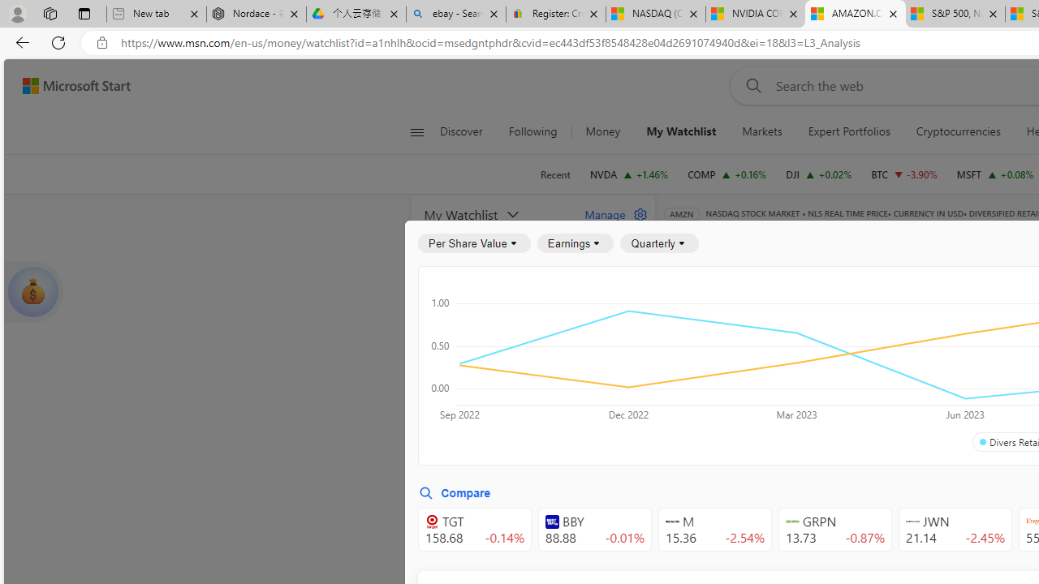 The image size is (1039, 584). I want to click on Per Share Values, so click(758, 362).